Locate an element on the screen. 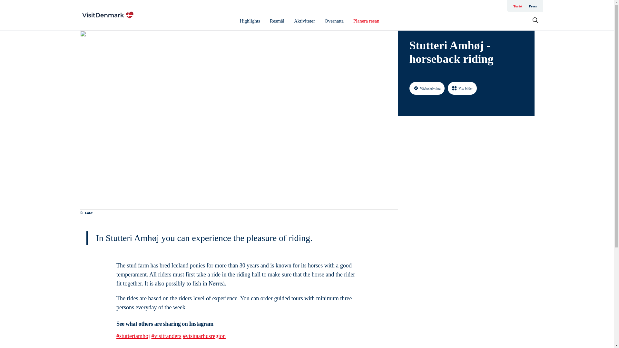 This screenshot has width=619, height=348. Press is located at coordinates (533, 6).